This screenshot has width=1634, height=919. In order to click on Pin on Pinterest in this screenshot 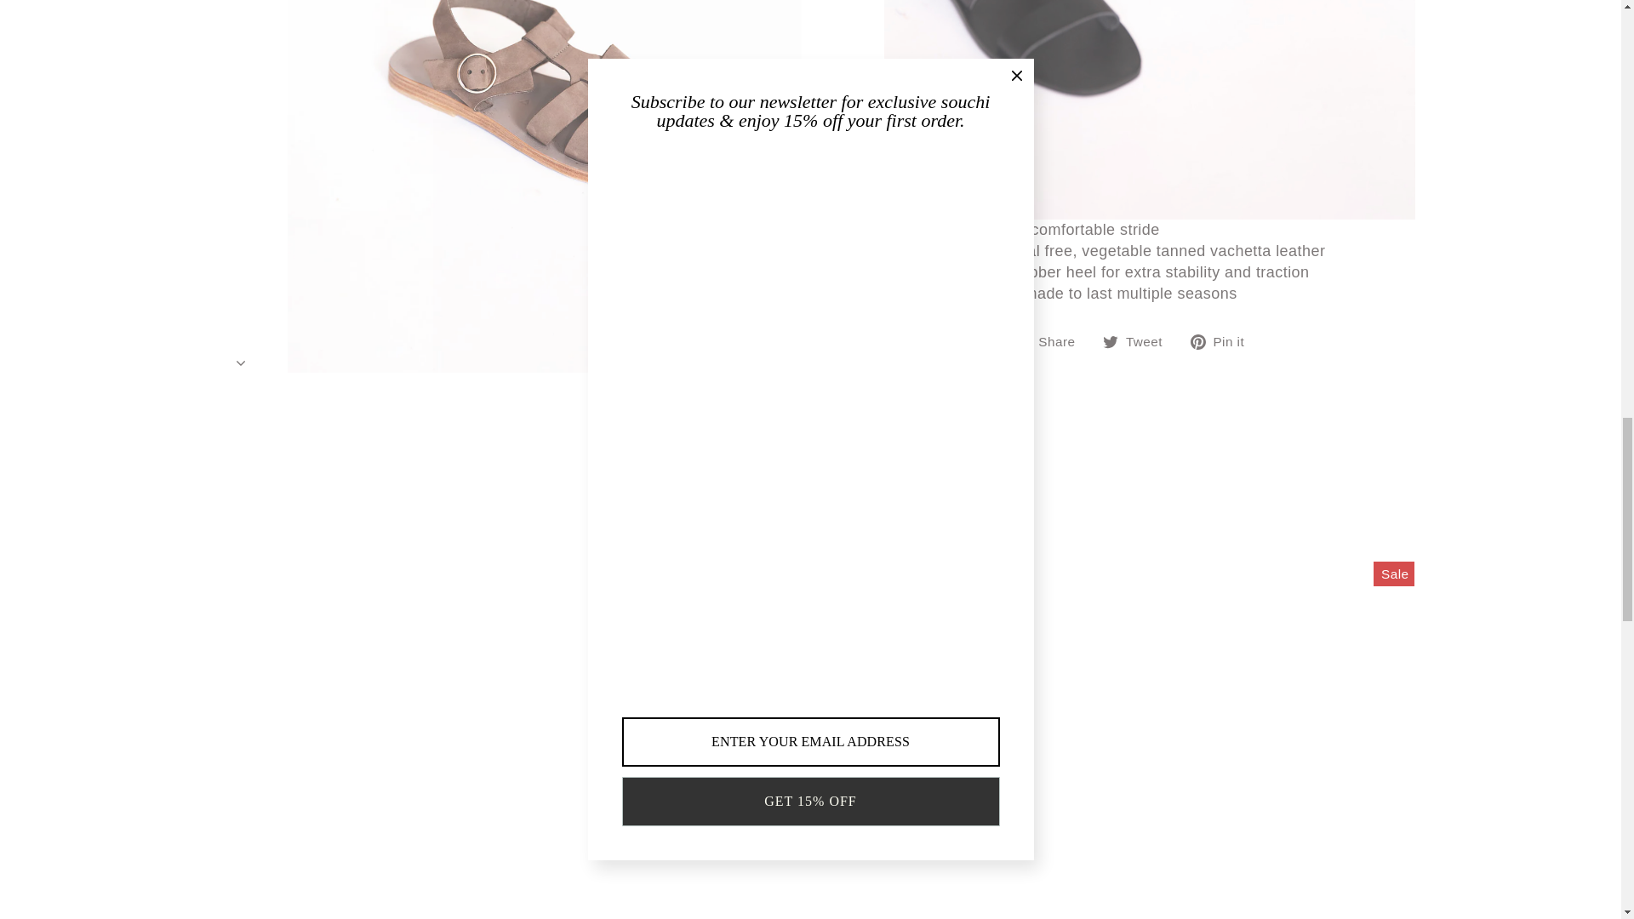, I will do `click(1224, 340)`.